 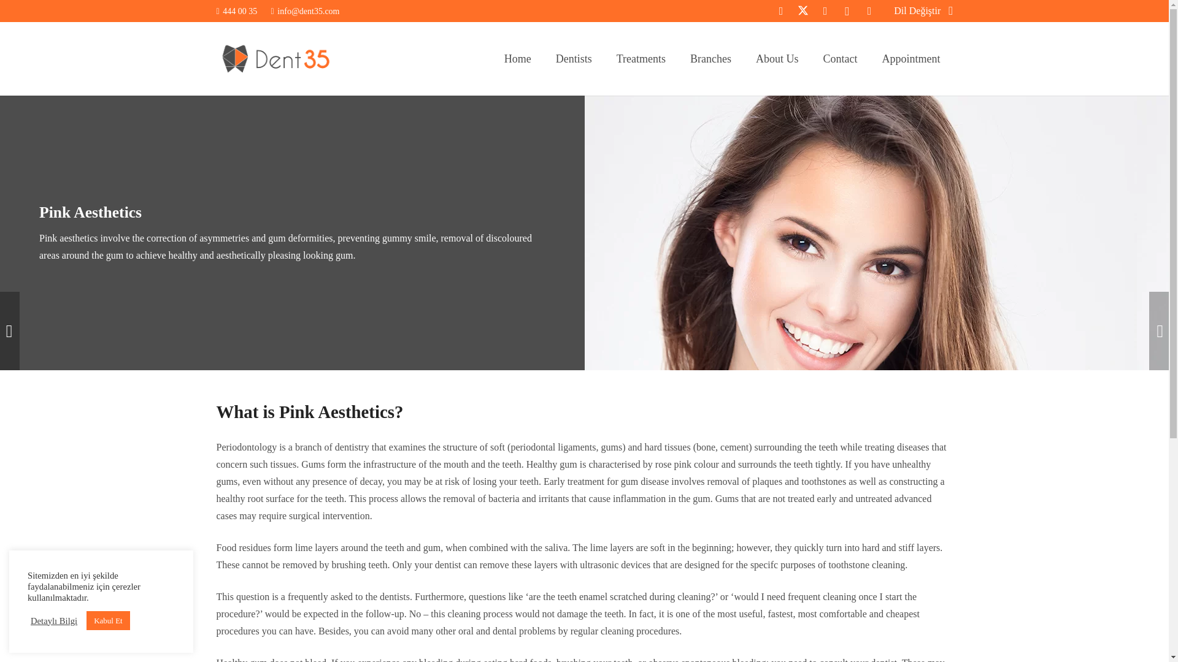 What do you see at coordinates (869, 11) in the screenshot?
I see `WhatsApp` at bounding box center [869, 11].